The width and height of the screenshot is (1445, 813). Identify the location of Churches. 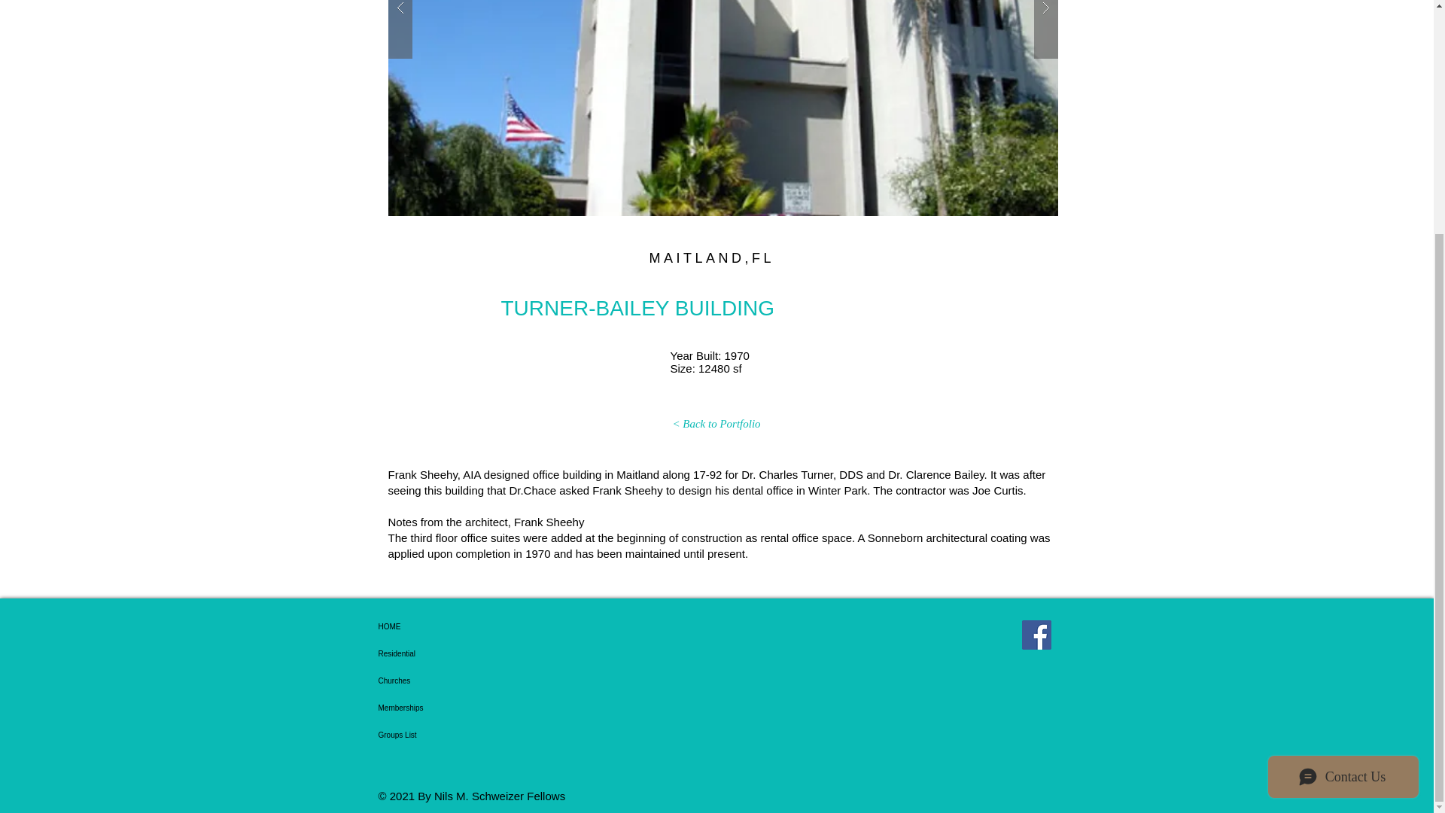
(442, 681).